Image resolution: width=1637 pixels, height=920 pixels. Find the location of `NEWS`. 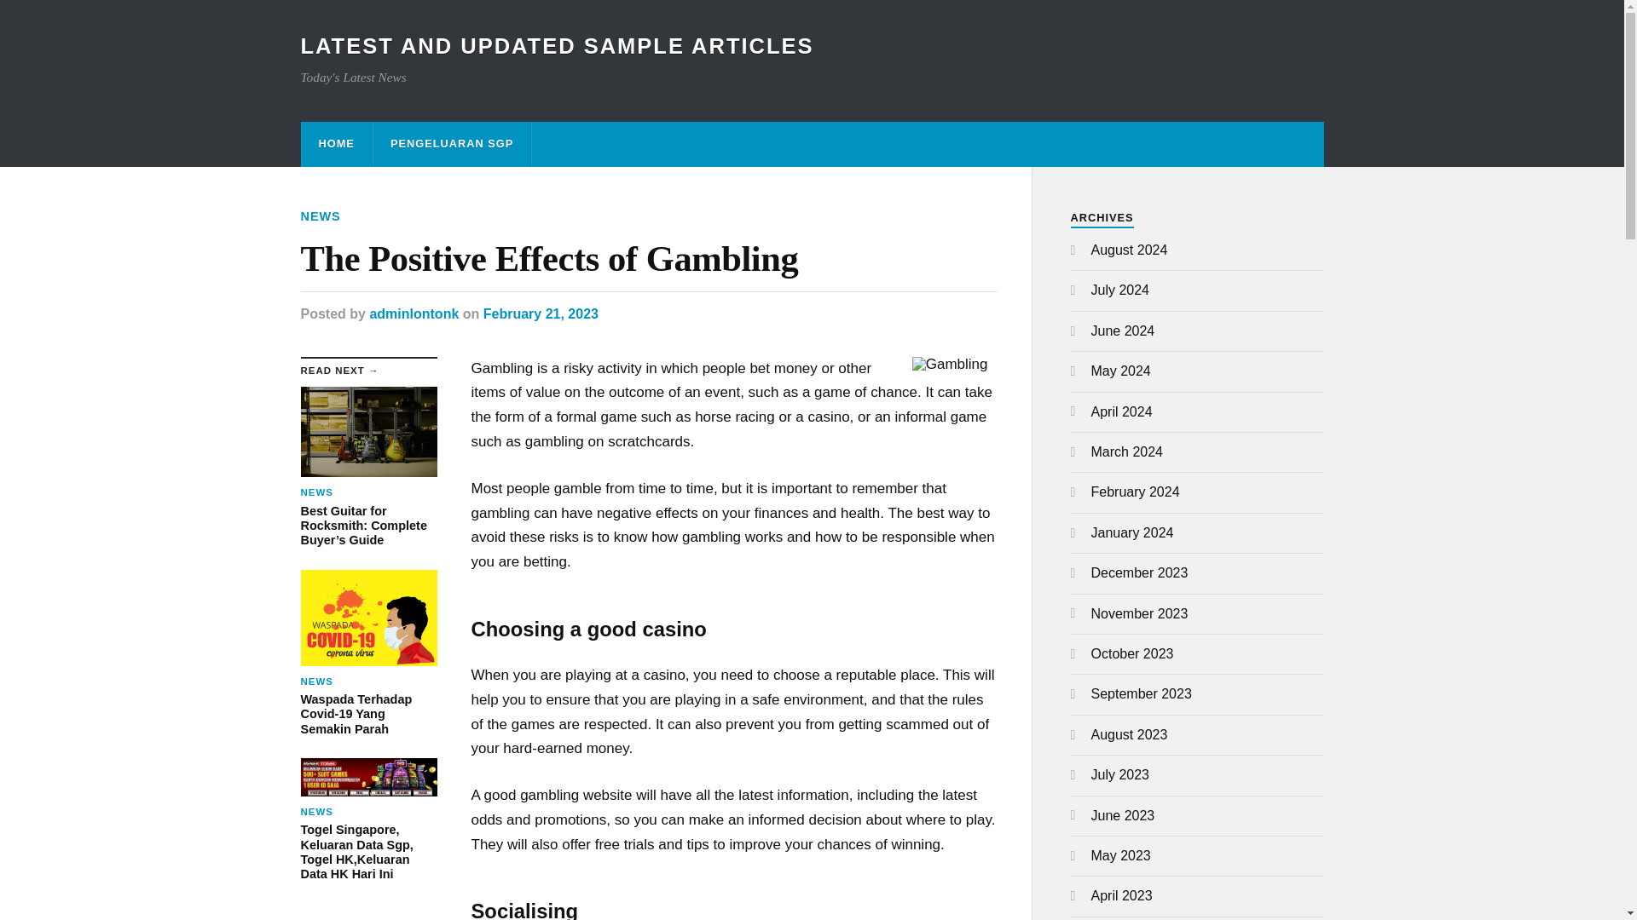

NEWS is located at coordinates (320, 216).